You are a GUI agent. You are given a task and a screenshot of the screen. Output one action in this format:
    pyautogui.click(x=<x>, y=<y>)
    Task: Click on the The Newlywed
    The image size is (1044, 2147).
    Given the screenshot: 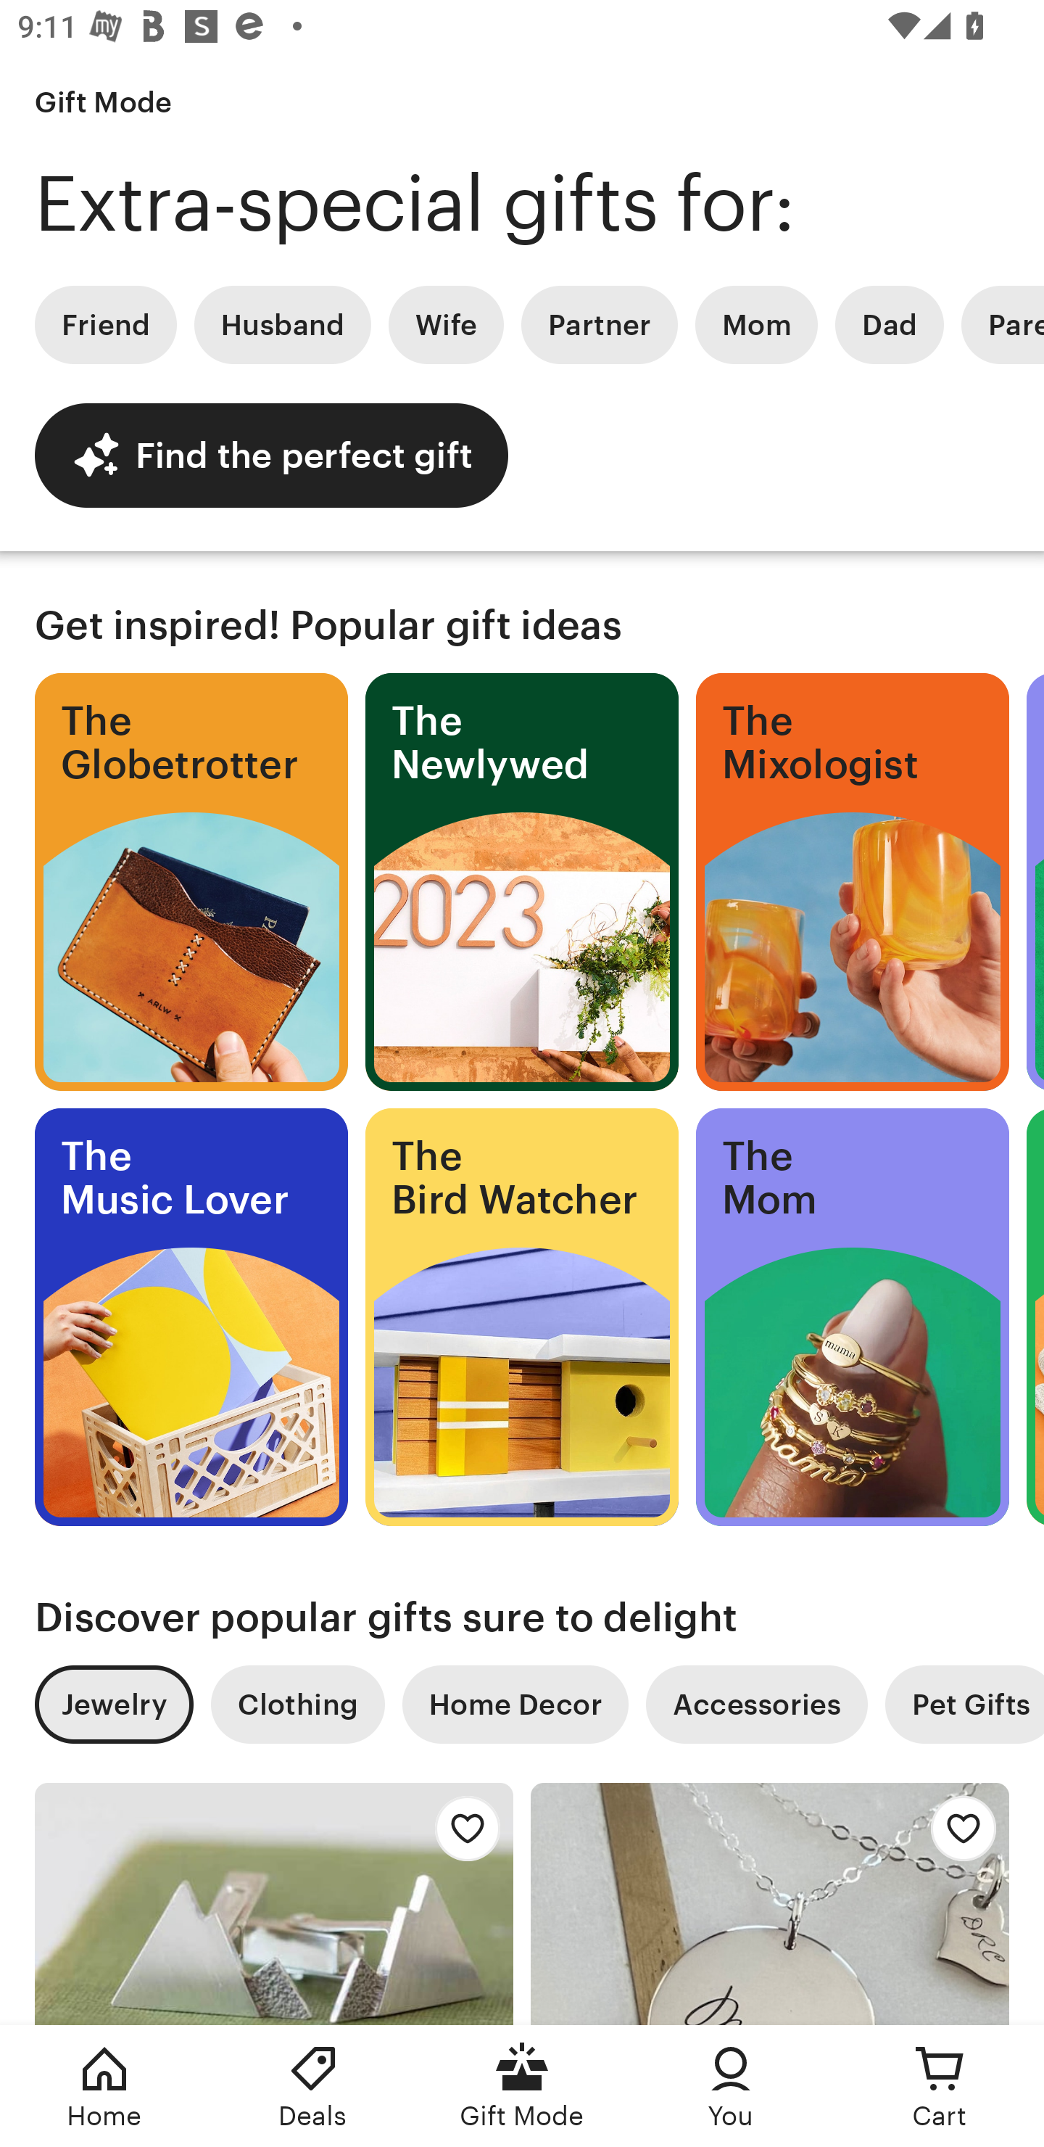 What is the action you would take?
    pyautogui.click(x=522, y=882)
    